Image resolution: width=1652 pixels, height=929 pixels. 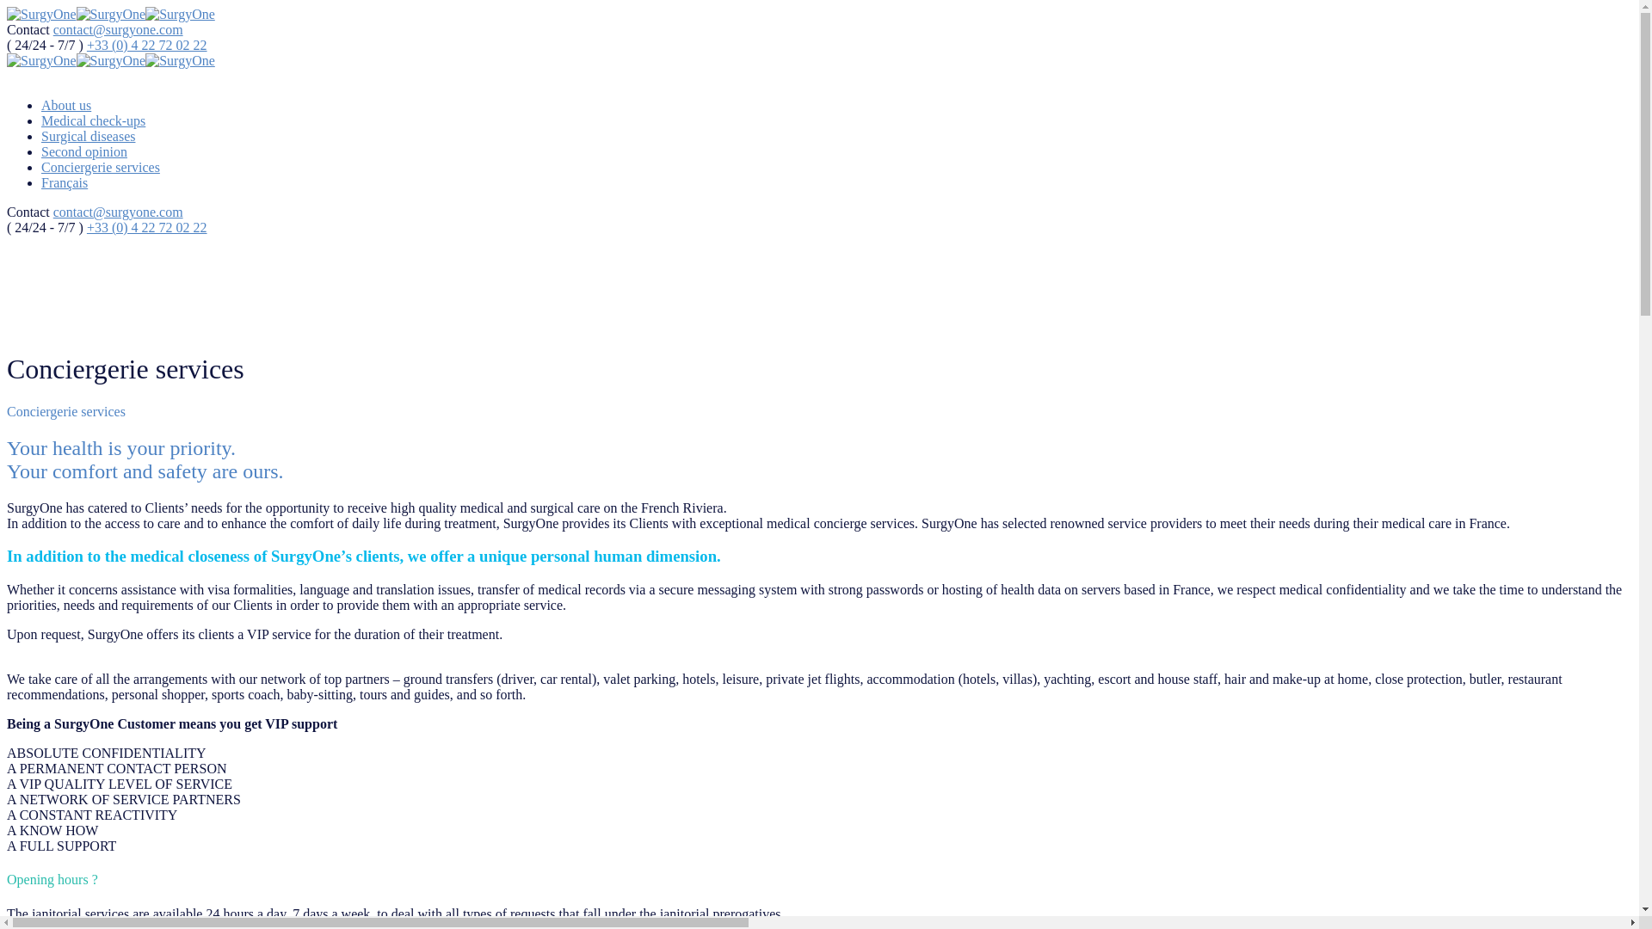 What do you see at coordinates (41, 14) in the screenshot?
I see `SurgyOne` at bounding box center [41, 14].